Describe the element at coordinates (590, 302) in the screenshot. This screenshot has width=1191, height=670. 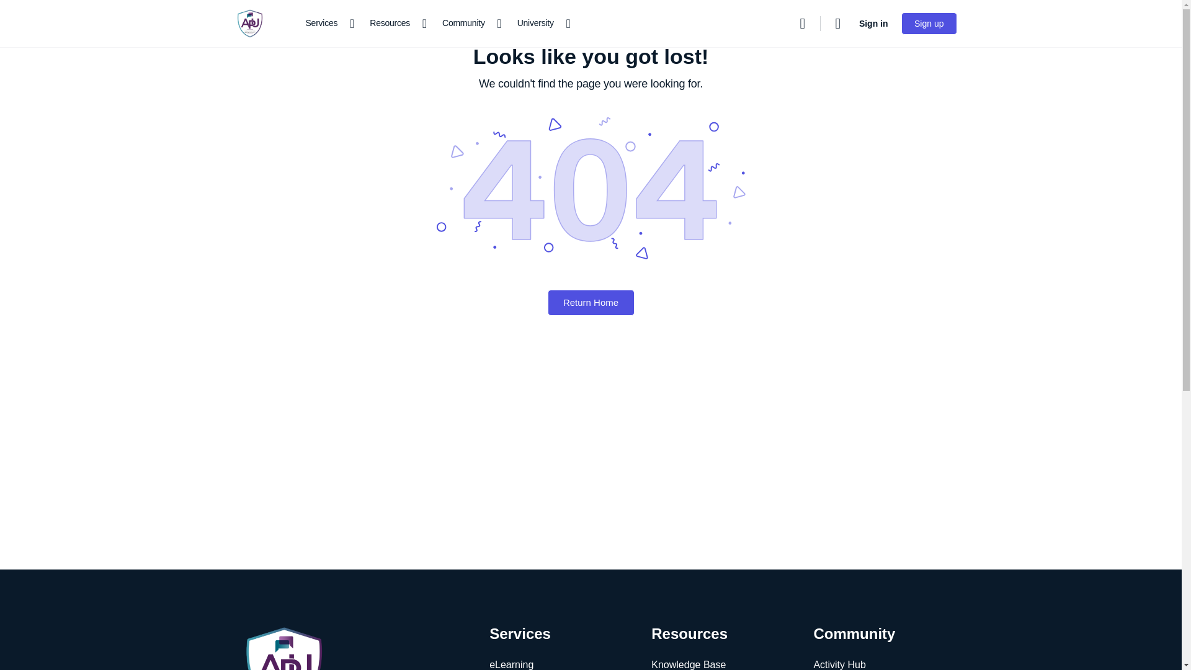
I see `Return Home` at that location.